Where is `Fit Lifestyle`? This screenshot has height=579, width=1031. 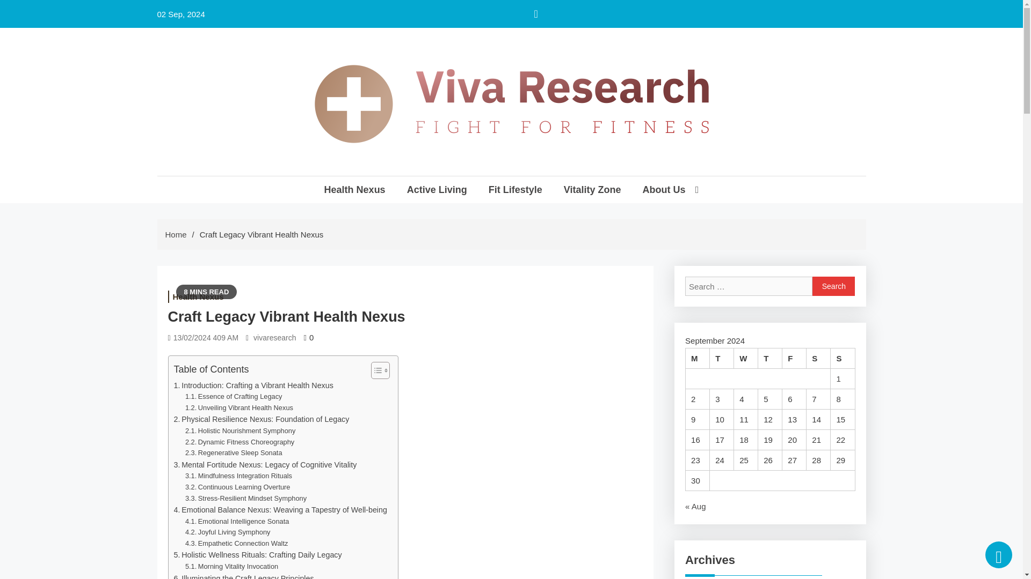
Fit Lifestyle is located at coordinates (515, 190).